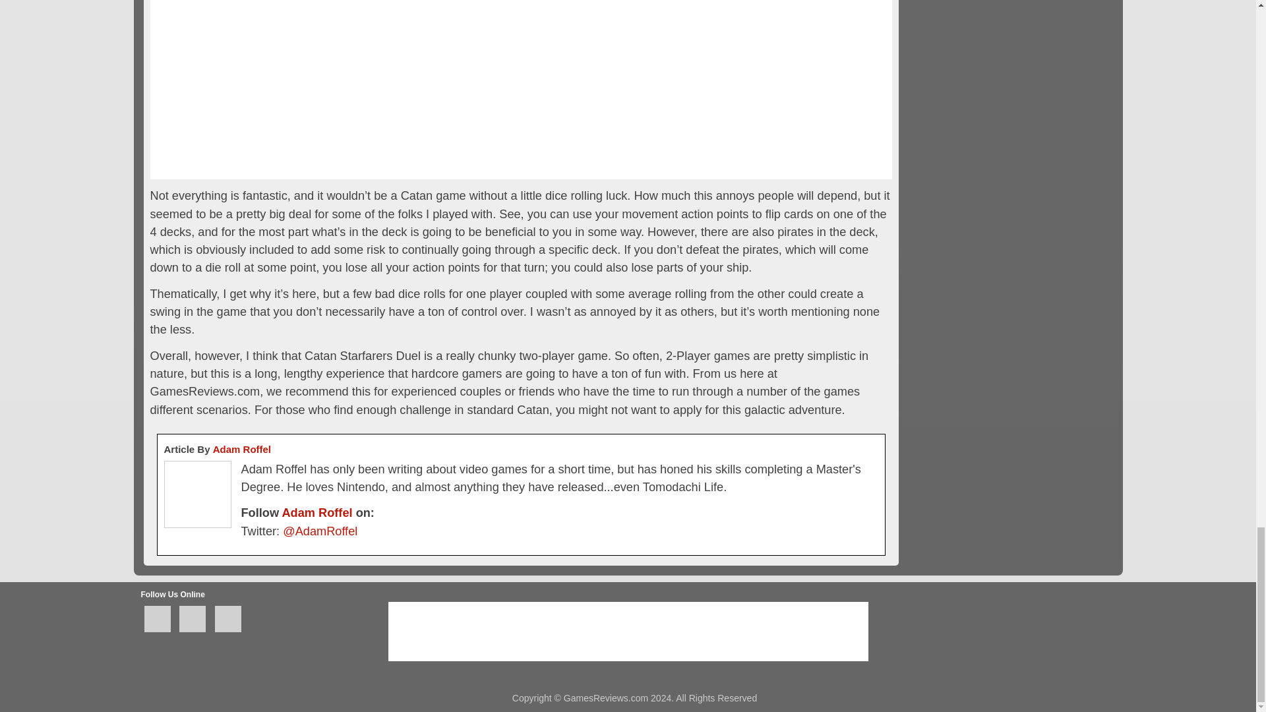  Describe the element at coordinates (241, 449) in the screenshot. I see `Posts by Adam Roffel` at that location.